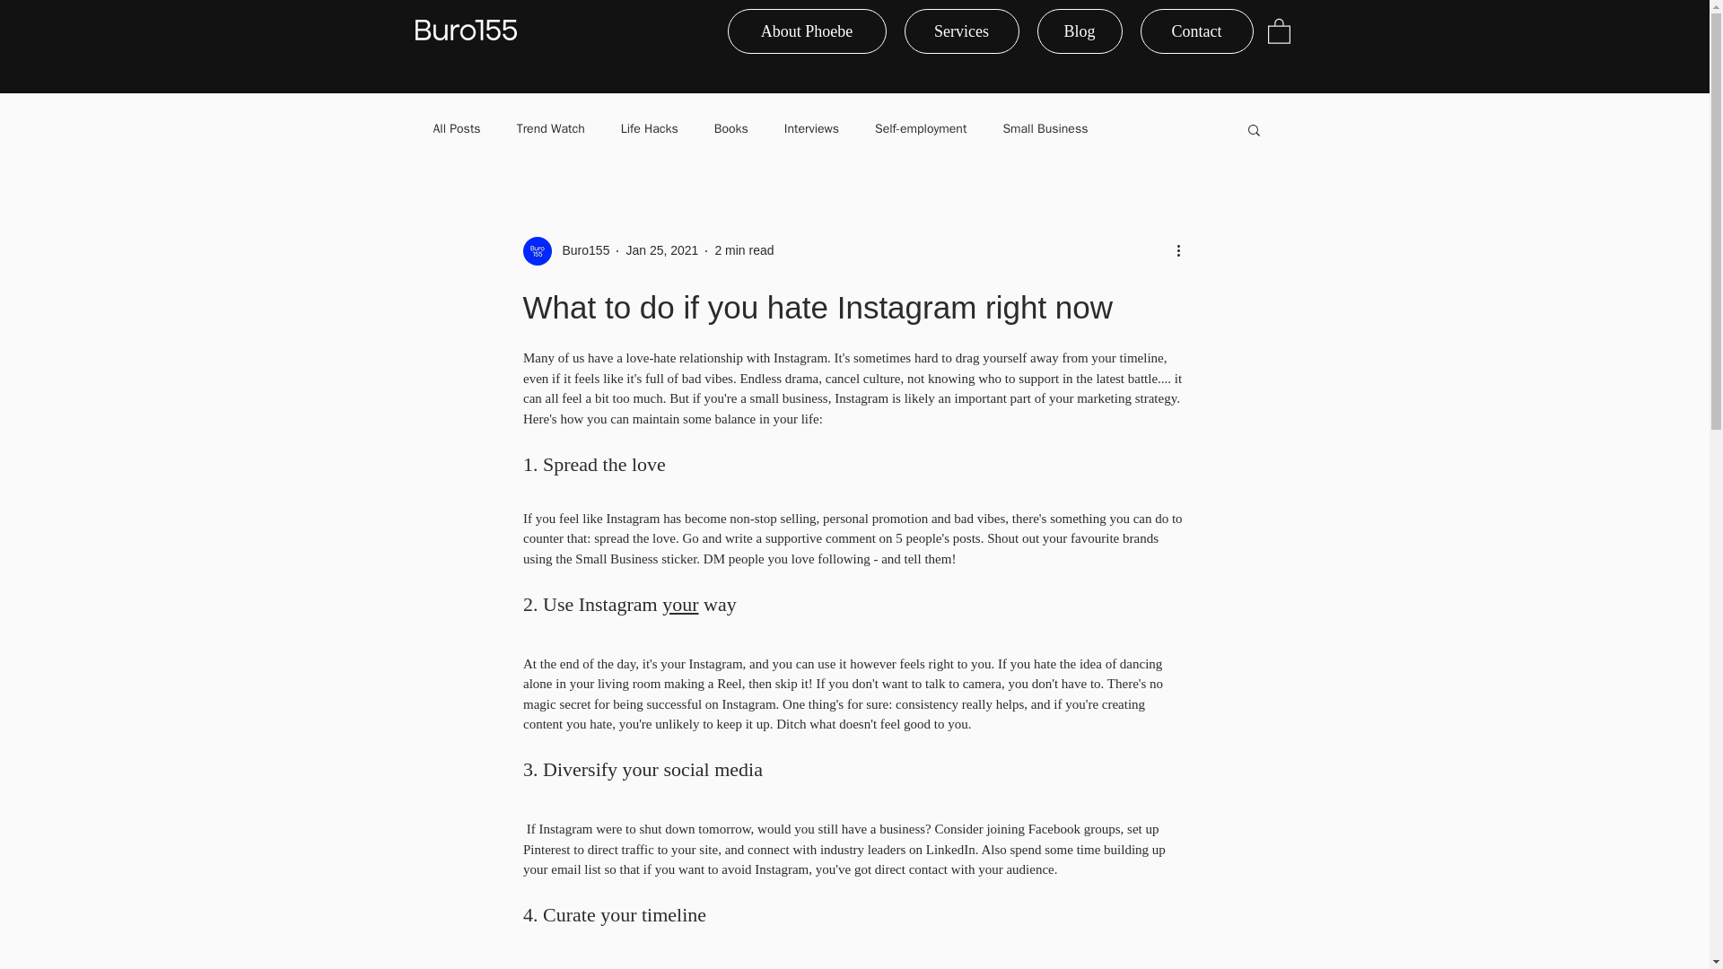 This screenshot has height=969, width=1723. What do you see at coordinates (1045, 129) in the screenshot?
I see `Small Business` at bounding box center [1045, 129].